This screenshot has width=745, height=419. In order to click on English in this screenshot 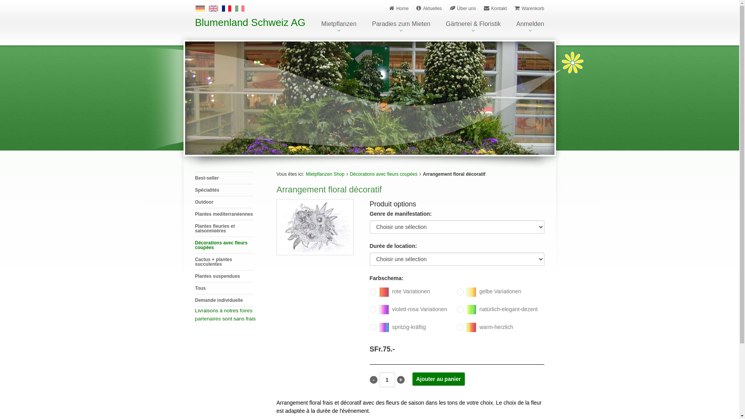, I will do `click(213, 9)`.